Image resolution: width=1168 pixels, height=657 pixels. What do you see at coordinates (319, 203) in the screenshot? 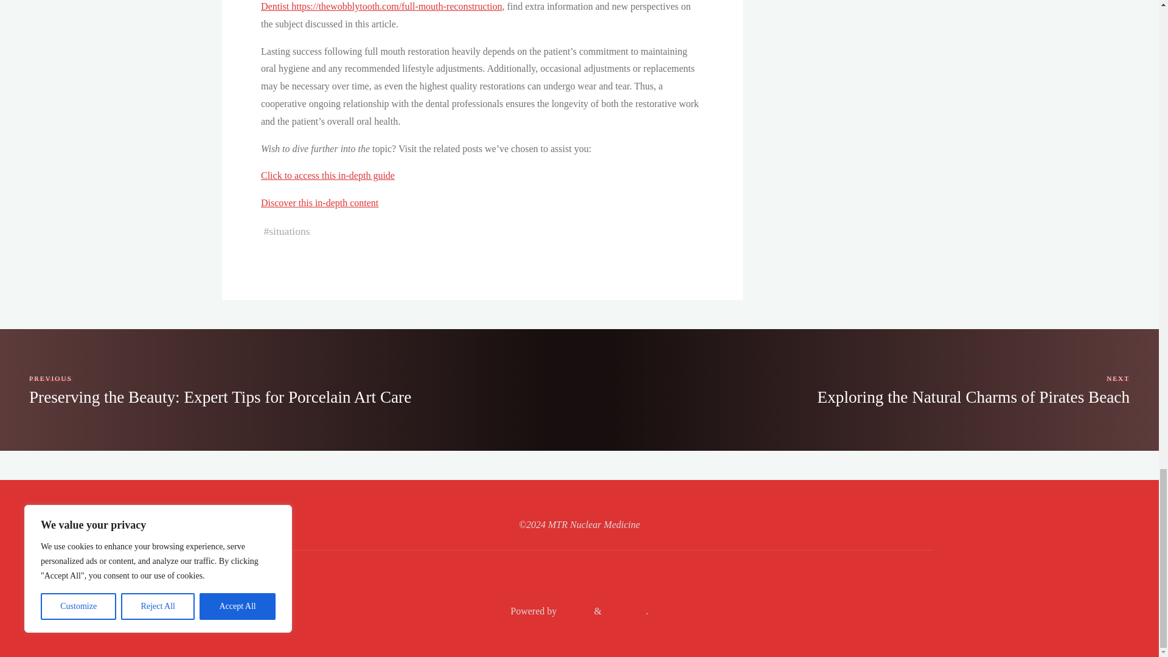
I see `Discover this in-depth content` at bounding box center [319, 203].